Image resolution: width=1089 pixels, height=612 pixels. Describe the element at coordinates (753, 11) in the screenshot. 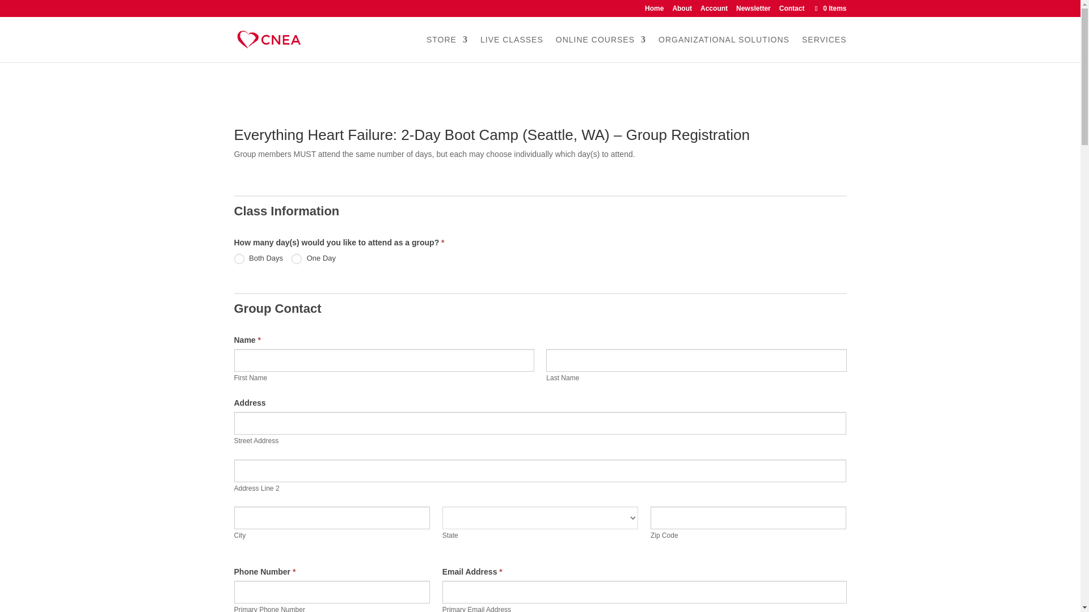

I see `Newsletter` at that location.